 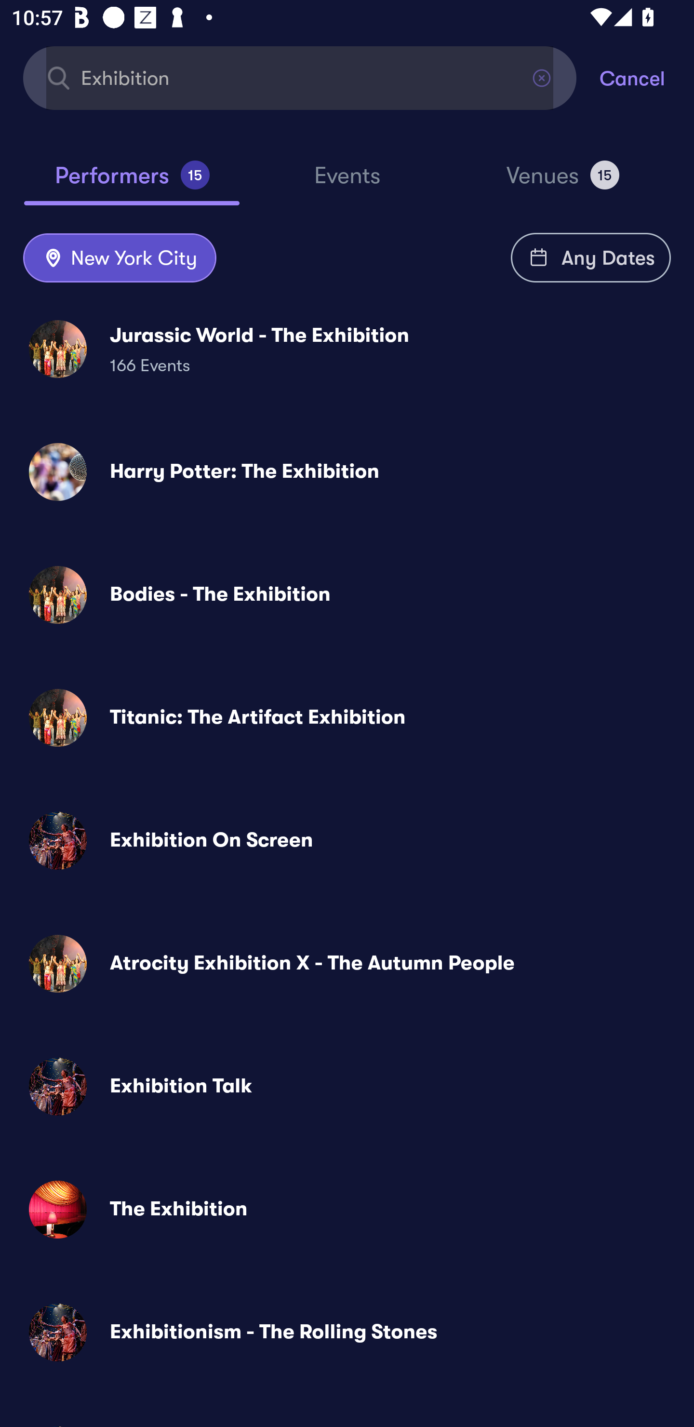 What do you see at coordinates (347, 471) in the screenshot?
I see `Harry Potter: The Exhibition` at bounding box center [347, 471].